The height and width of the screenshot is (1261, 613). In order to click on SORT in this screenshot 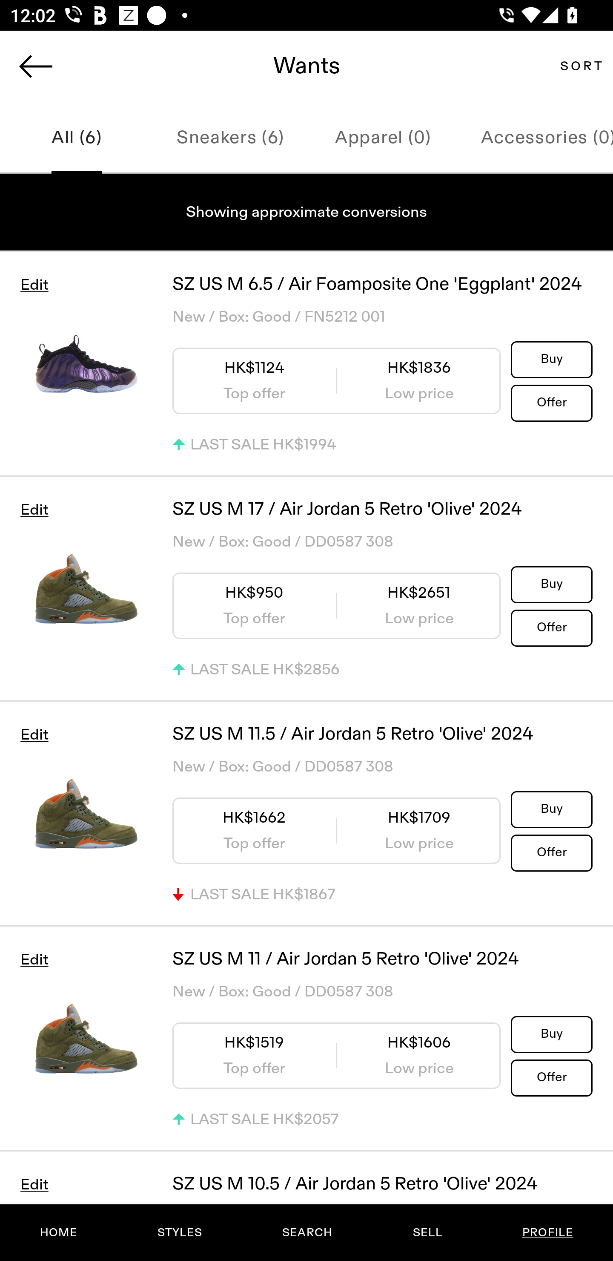, I will do `click(581, 66)`.